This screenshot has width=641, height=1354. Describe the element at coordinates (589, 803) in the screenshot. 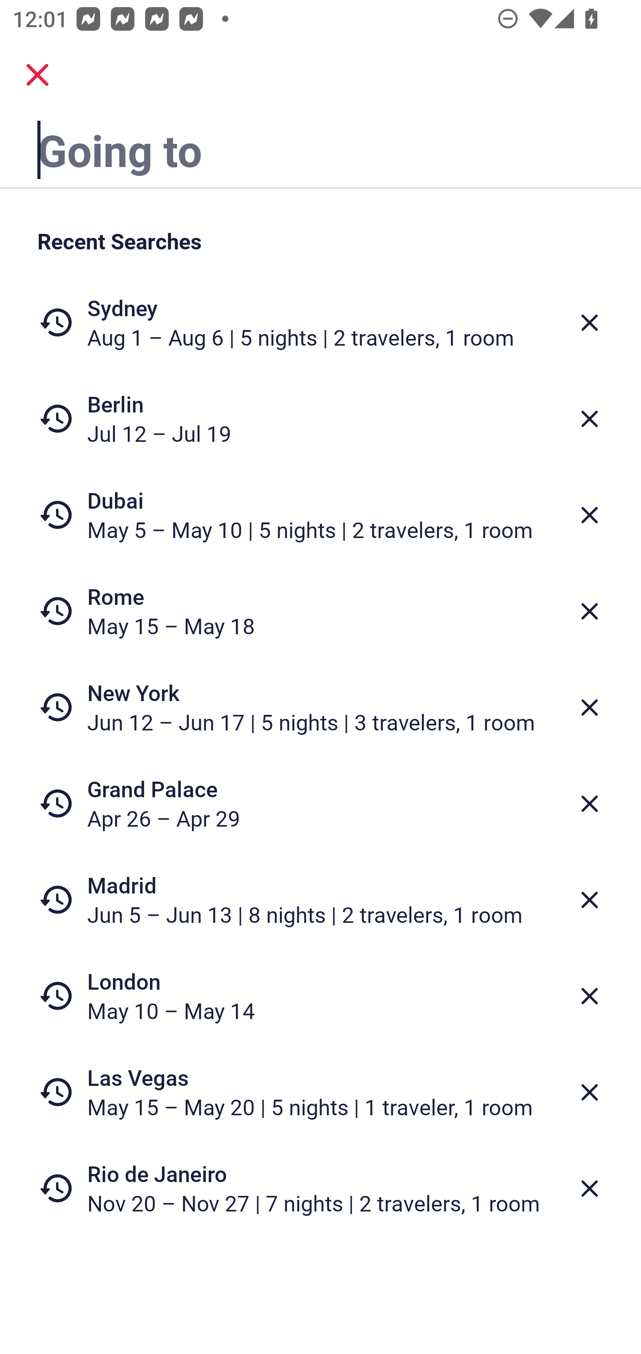

I see `Delete from recent searches` at that location.